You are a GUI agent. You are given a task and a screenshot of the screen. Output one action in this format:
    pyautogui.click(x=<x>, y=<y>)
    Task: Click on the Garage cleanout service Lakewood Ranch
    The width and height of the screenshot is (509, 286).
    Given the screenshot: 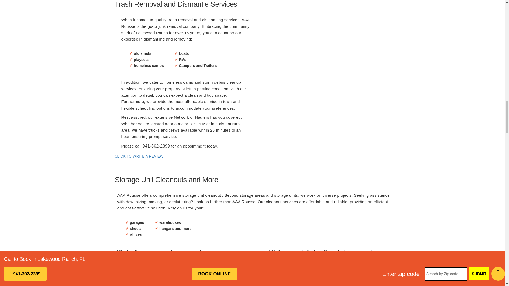 What is the action you would take?
    pyautogui.click(x=316, y=48)
    